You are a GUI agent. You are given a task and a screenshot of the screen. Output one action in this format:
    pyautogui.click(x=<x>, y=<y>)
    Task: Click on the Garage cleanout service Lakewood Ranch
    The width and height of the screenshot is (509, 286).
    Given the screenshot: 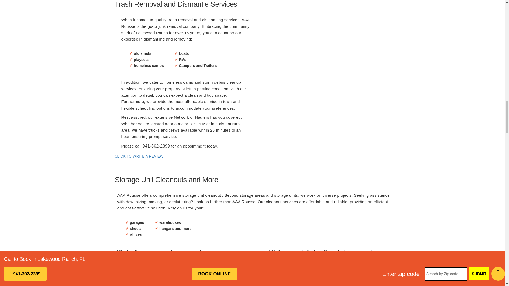 What is the action you would take?
    pyautogui.click(x=316, y=48)
    